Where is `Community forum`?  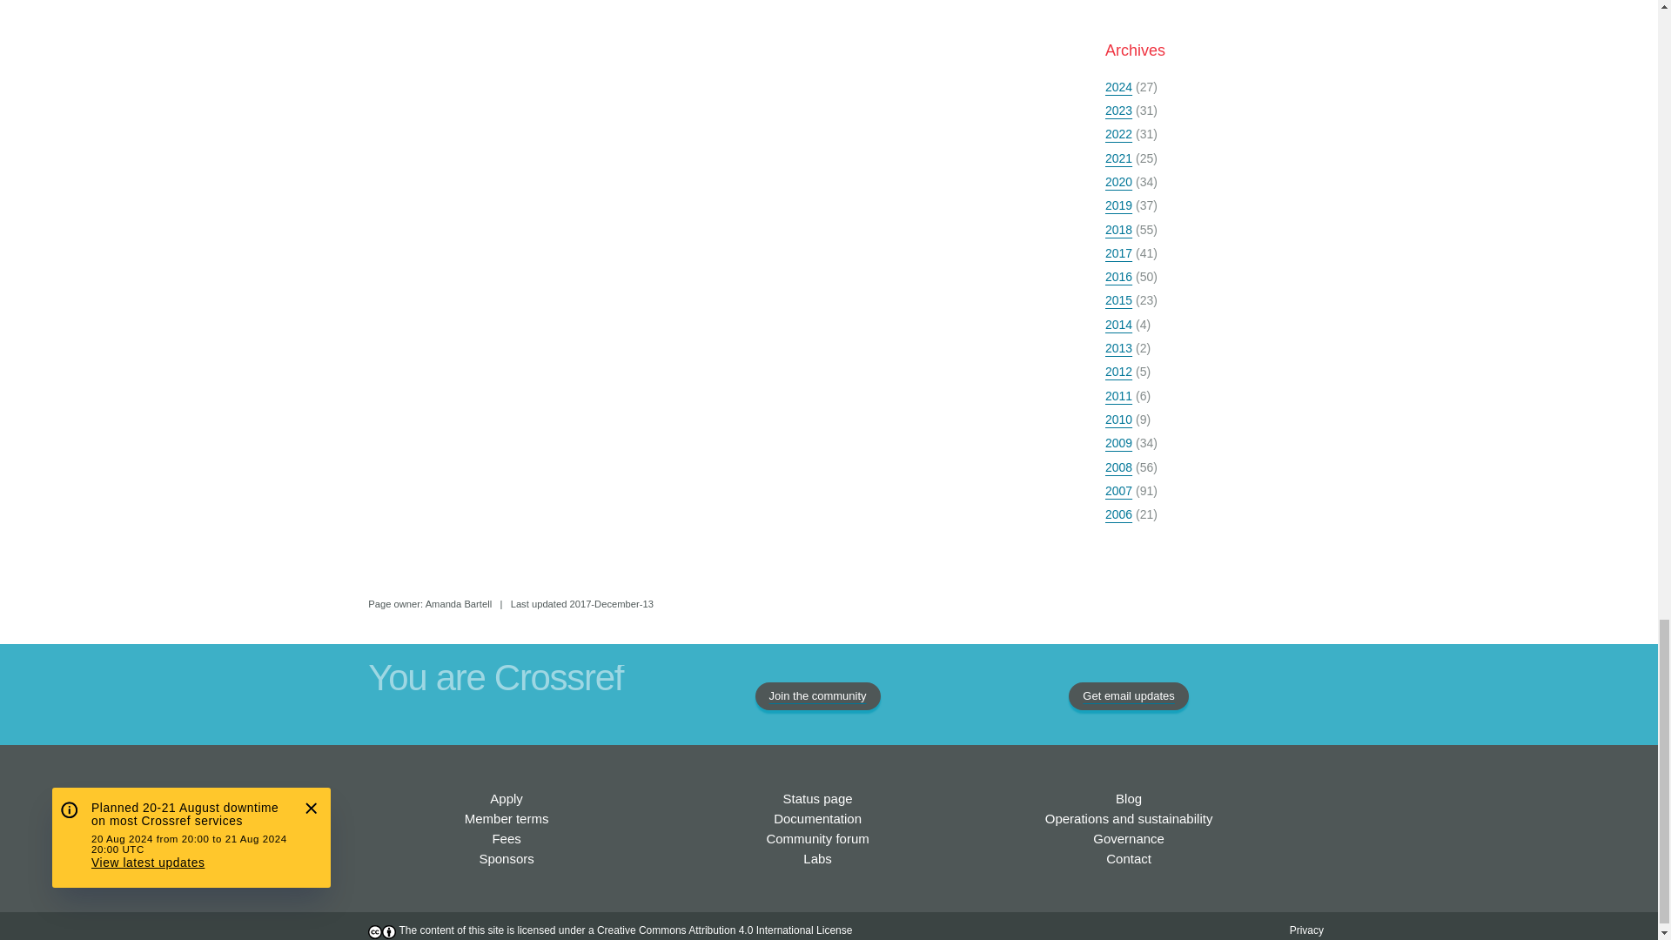
Community forum is located at coordinates (816, 838).